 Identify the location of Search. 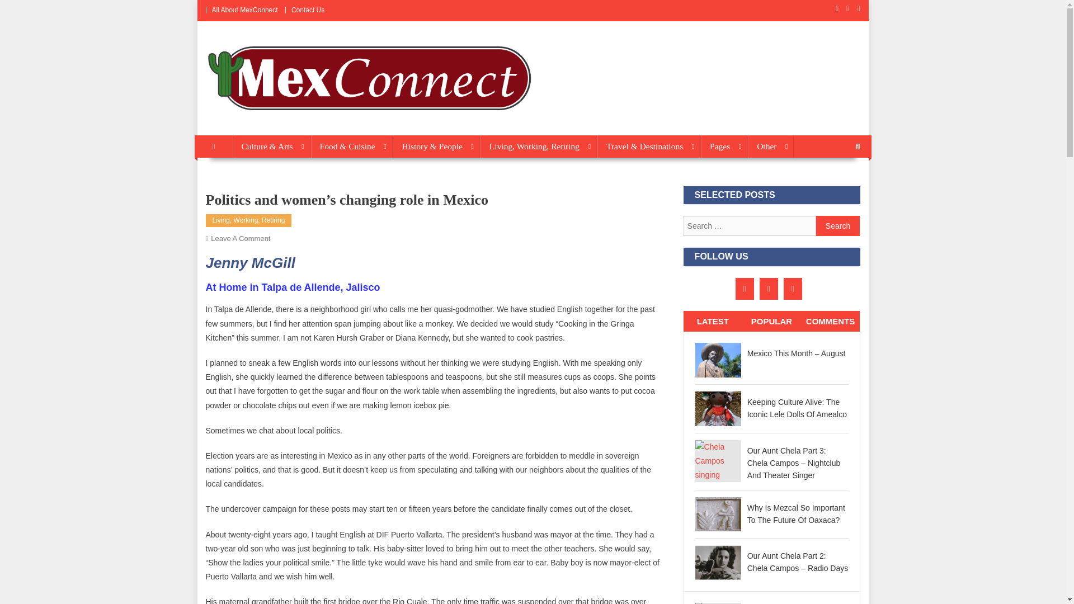
(838, 226).